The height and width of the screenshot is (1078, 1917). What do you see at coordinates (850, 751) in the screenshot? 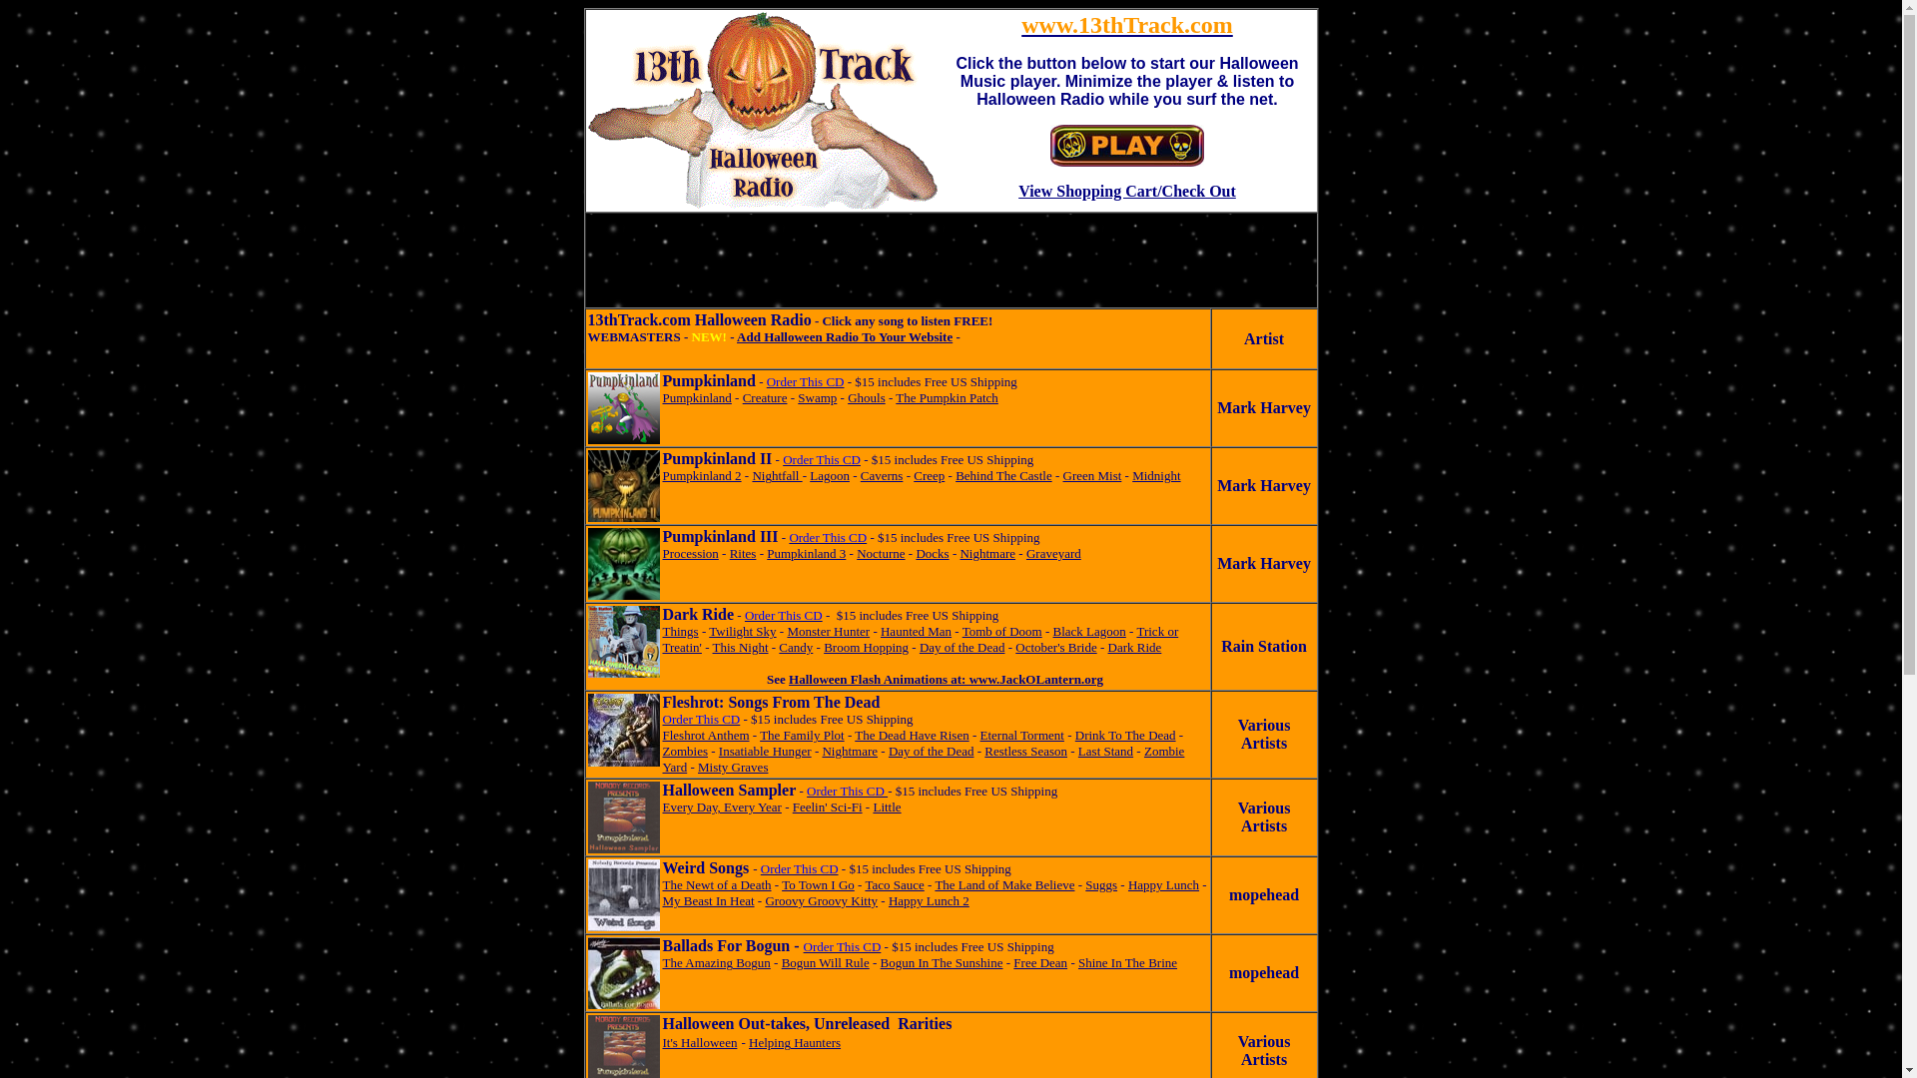
I see `Nightmare` at bounding box center [850, 751].